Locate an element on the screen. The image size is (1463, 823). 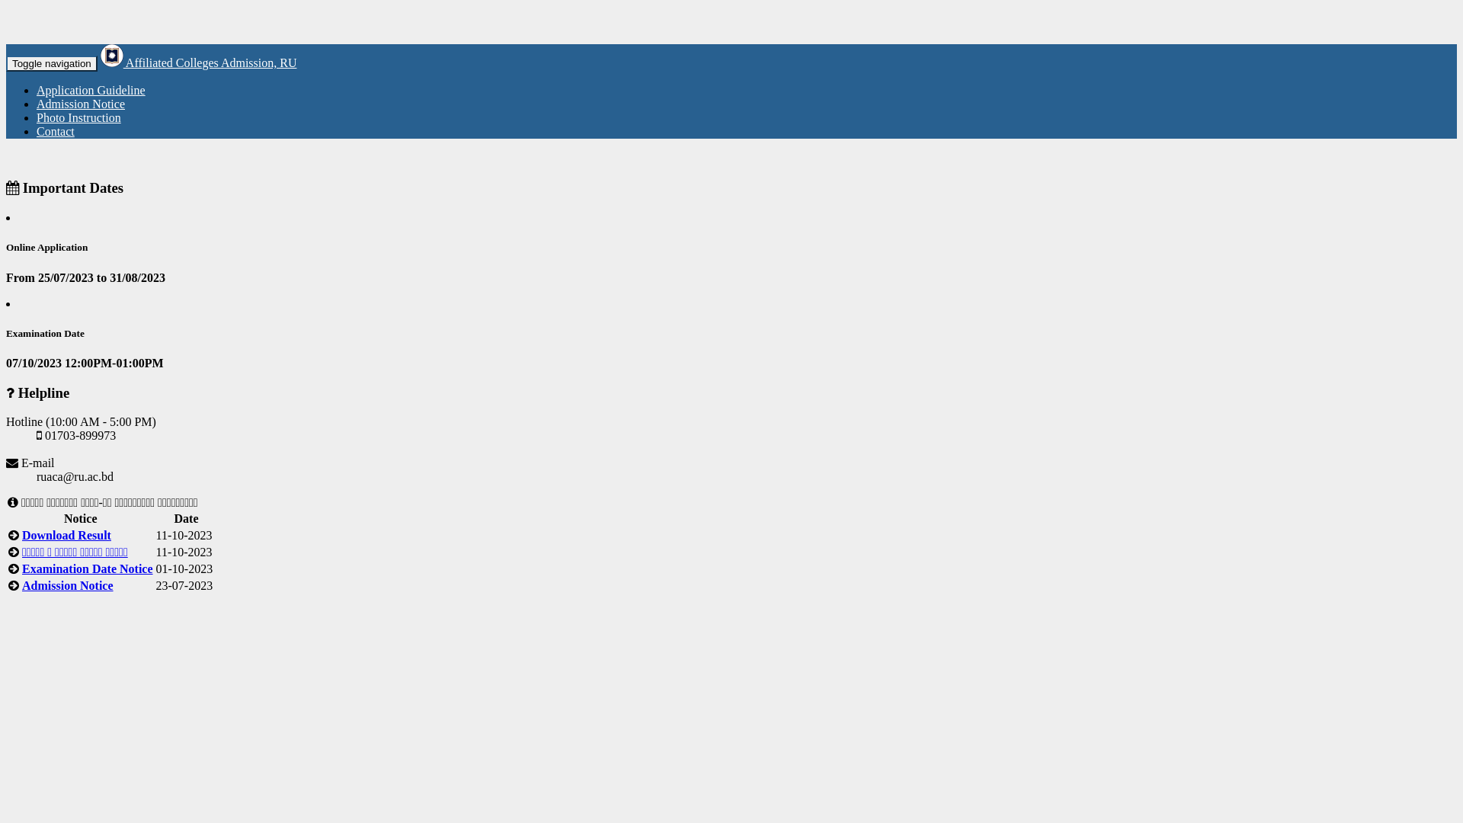
Examination Date Notice is located at coordinates (88, 568).